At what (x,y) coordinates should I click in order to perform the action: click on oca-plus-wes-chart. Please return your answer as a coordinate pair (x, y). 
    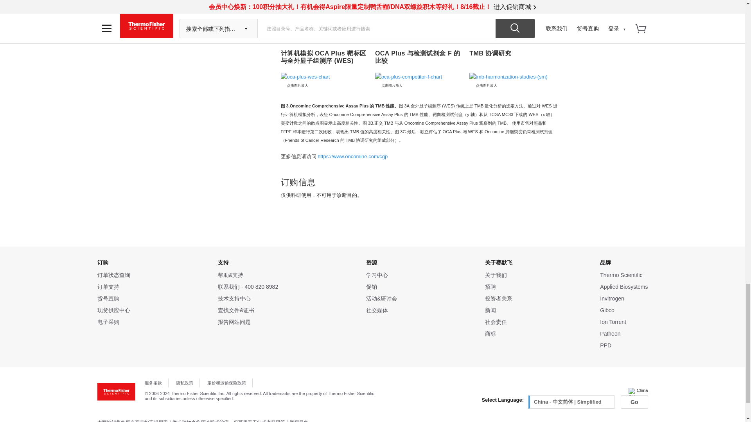
    Looking at the image, I should click on (325, 77).